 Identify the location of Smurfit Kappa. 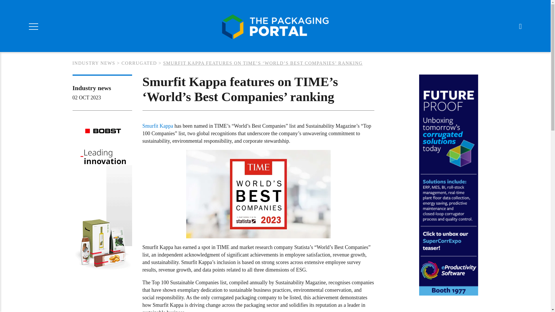
(157, 126).